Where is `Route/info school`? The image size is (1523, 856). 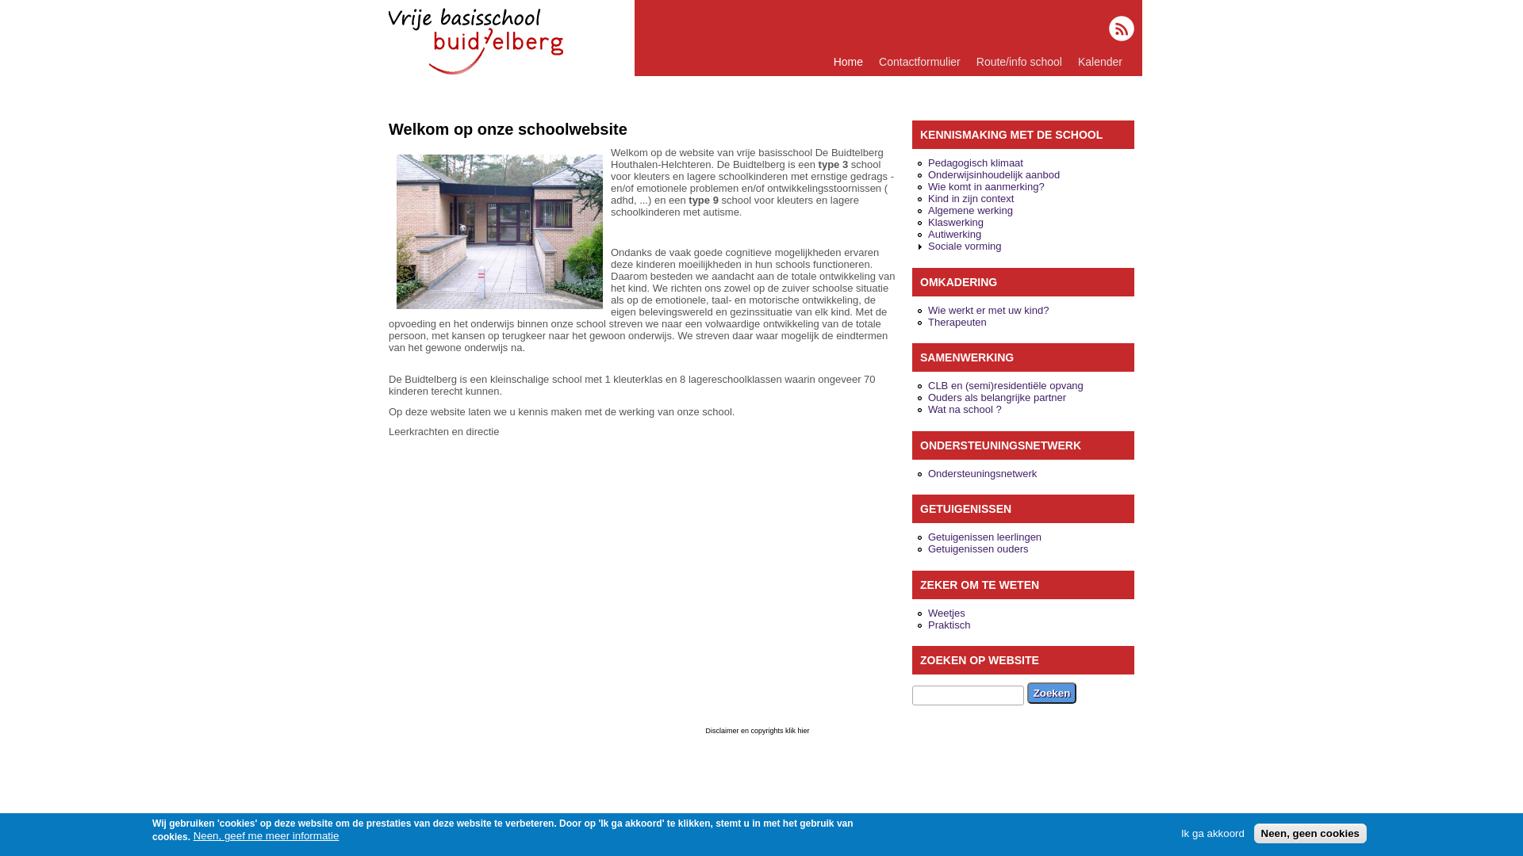 Route/info school is located at coordinates (1019, 62).